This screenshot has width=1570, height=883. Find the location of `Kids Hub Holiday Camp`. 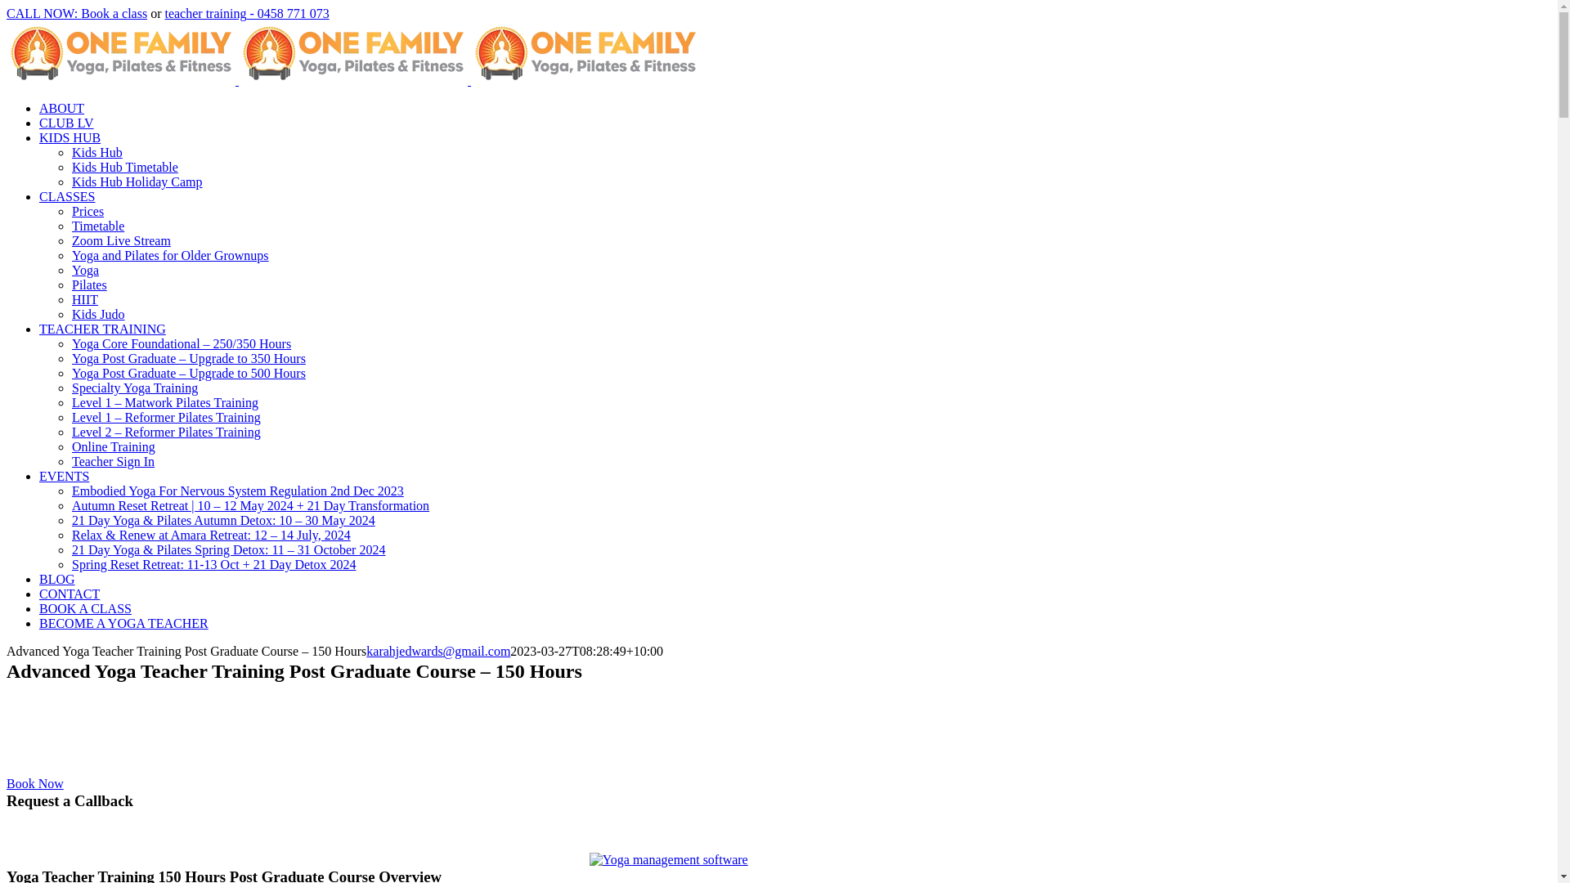

Kids Hub Holiday Camp is located at coordinates (137, 182).